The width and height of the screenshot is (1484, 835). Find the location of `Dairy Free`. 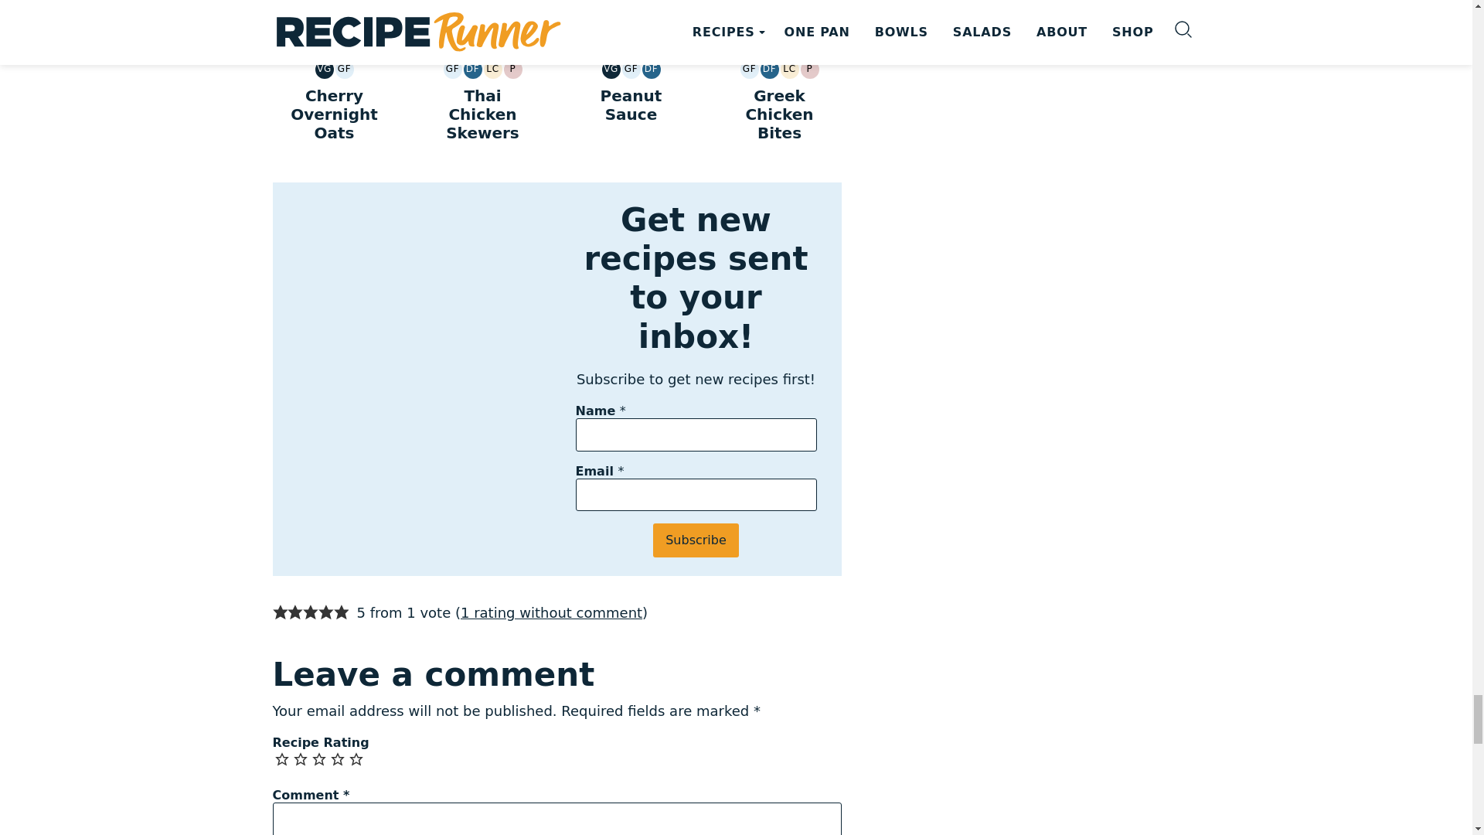

Dairy Free is located at coordinates (473, 69).